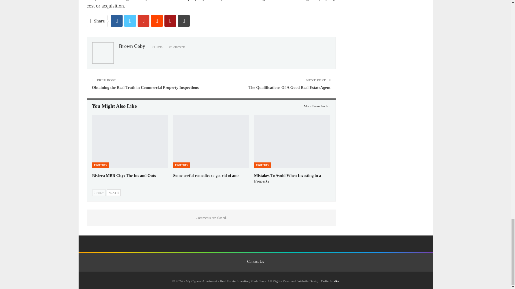  What do you see at coordinates (211, 141) in the screenshot?
I see `Some useful remedies to get rid of ants` at bounding box center [211, 141].